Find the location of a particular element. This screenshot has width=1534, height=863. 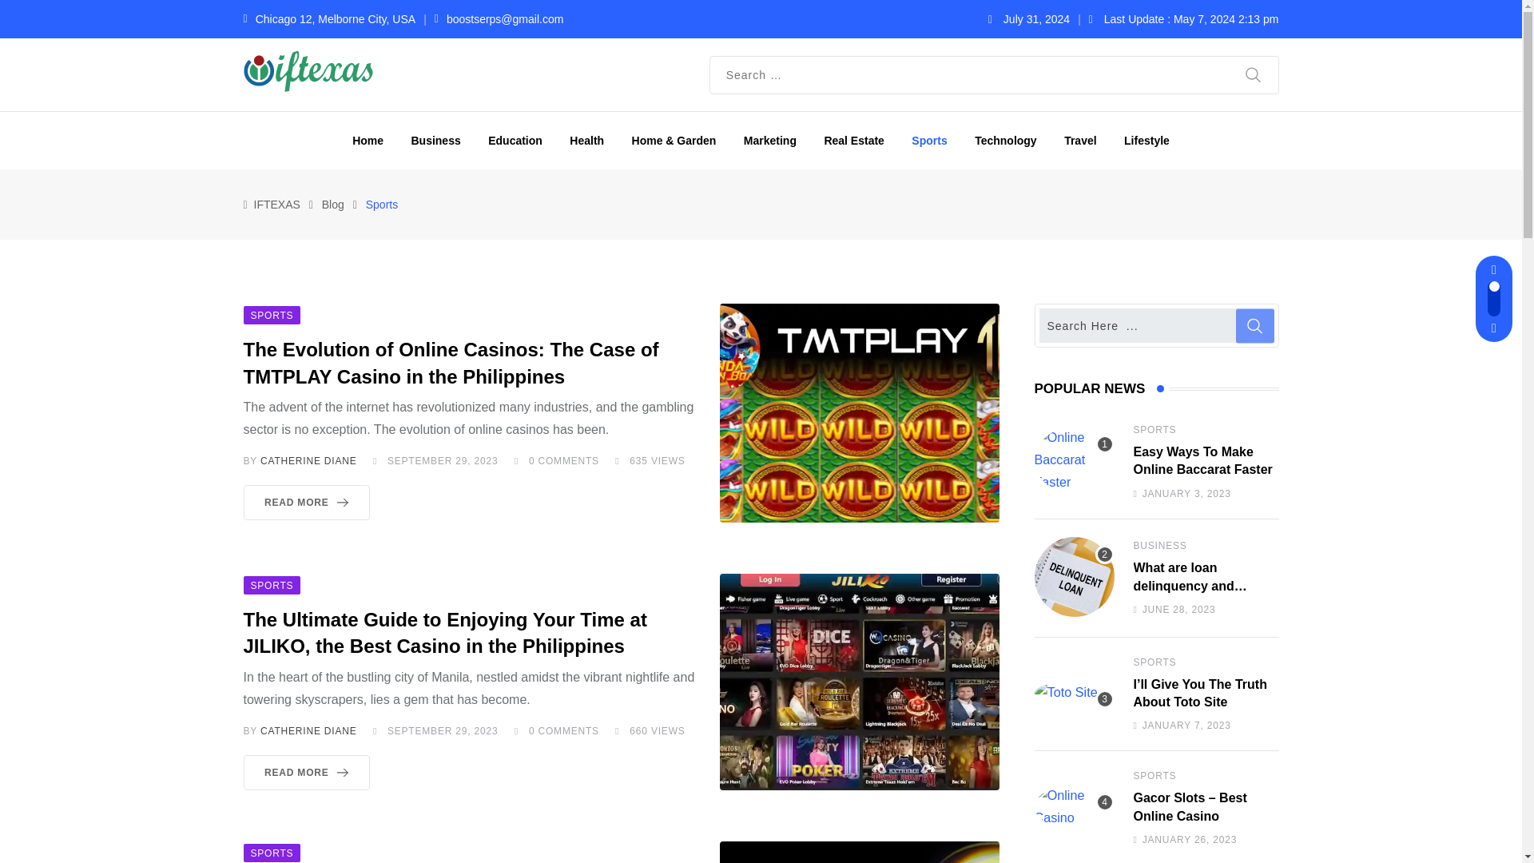

Real Estate is located at coordinates (853, 141).